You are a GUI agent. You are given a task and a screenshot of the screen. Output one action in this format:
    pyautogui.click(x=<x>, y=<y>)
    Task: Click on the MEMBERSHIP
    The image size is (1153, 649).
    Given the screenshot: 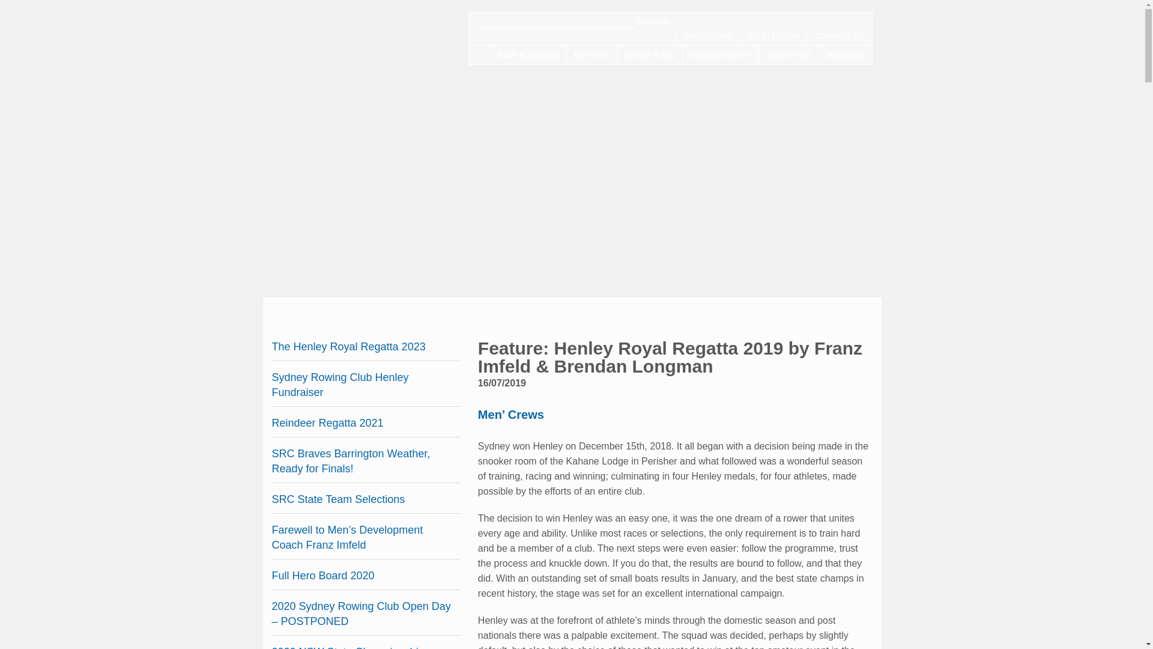 What is the action you would take?
    pyautogui.click(x=719, y=54)
    